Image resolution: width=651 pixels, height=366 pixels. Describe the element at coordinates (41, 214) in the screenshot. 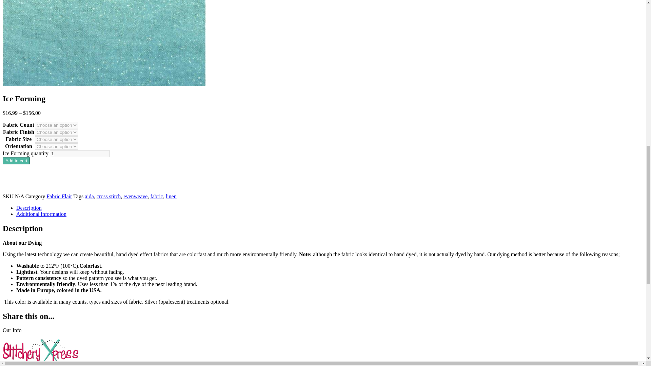

I see `Additional information` at that location.